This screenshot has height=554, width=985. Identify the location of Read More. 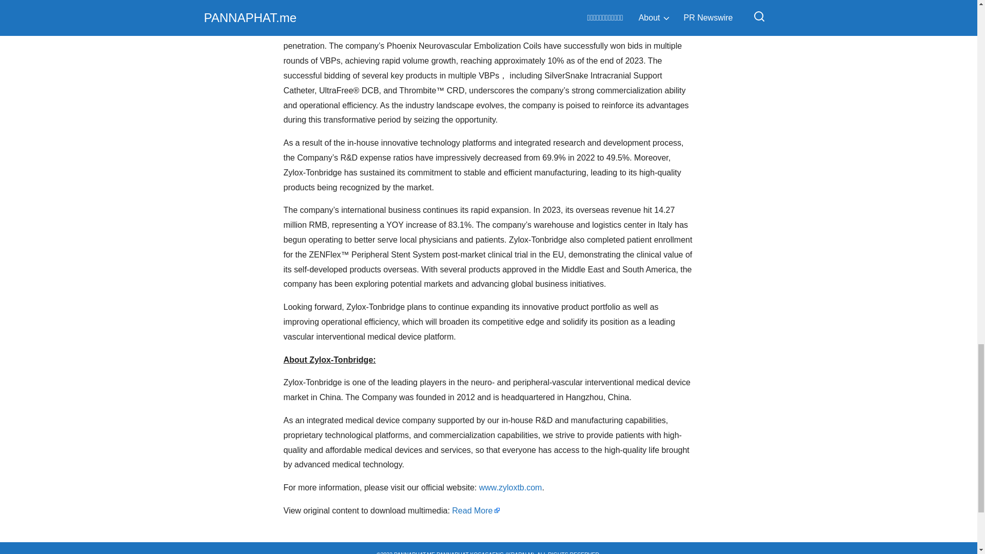
(476, 511).